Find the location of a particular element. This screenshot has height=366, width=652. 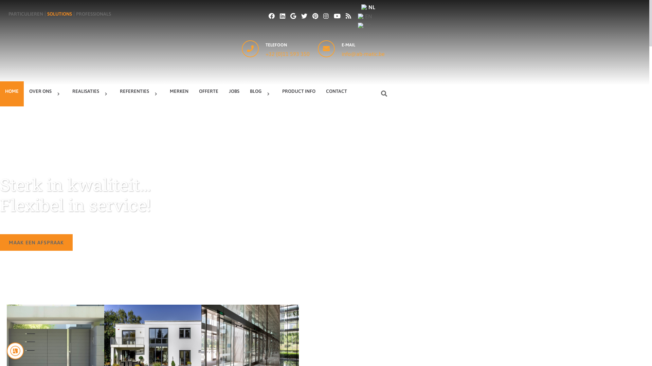

PRODUCT INFO is located at coordinates (299, 94).